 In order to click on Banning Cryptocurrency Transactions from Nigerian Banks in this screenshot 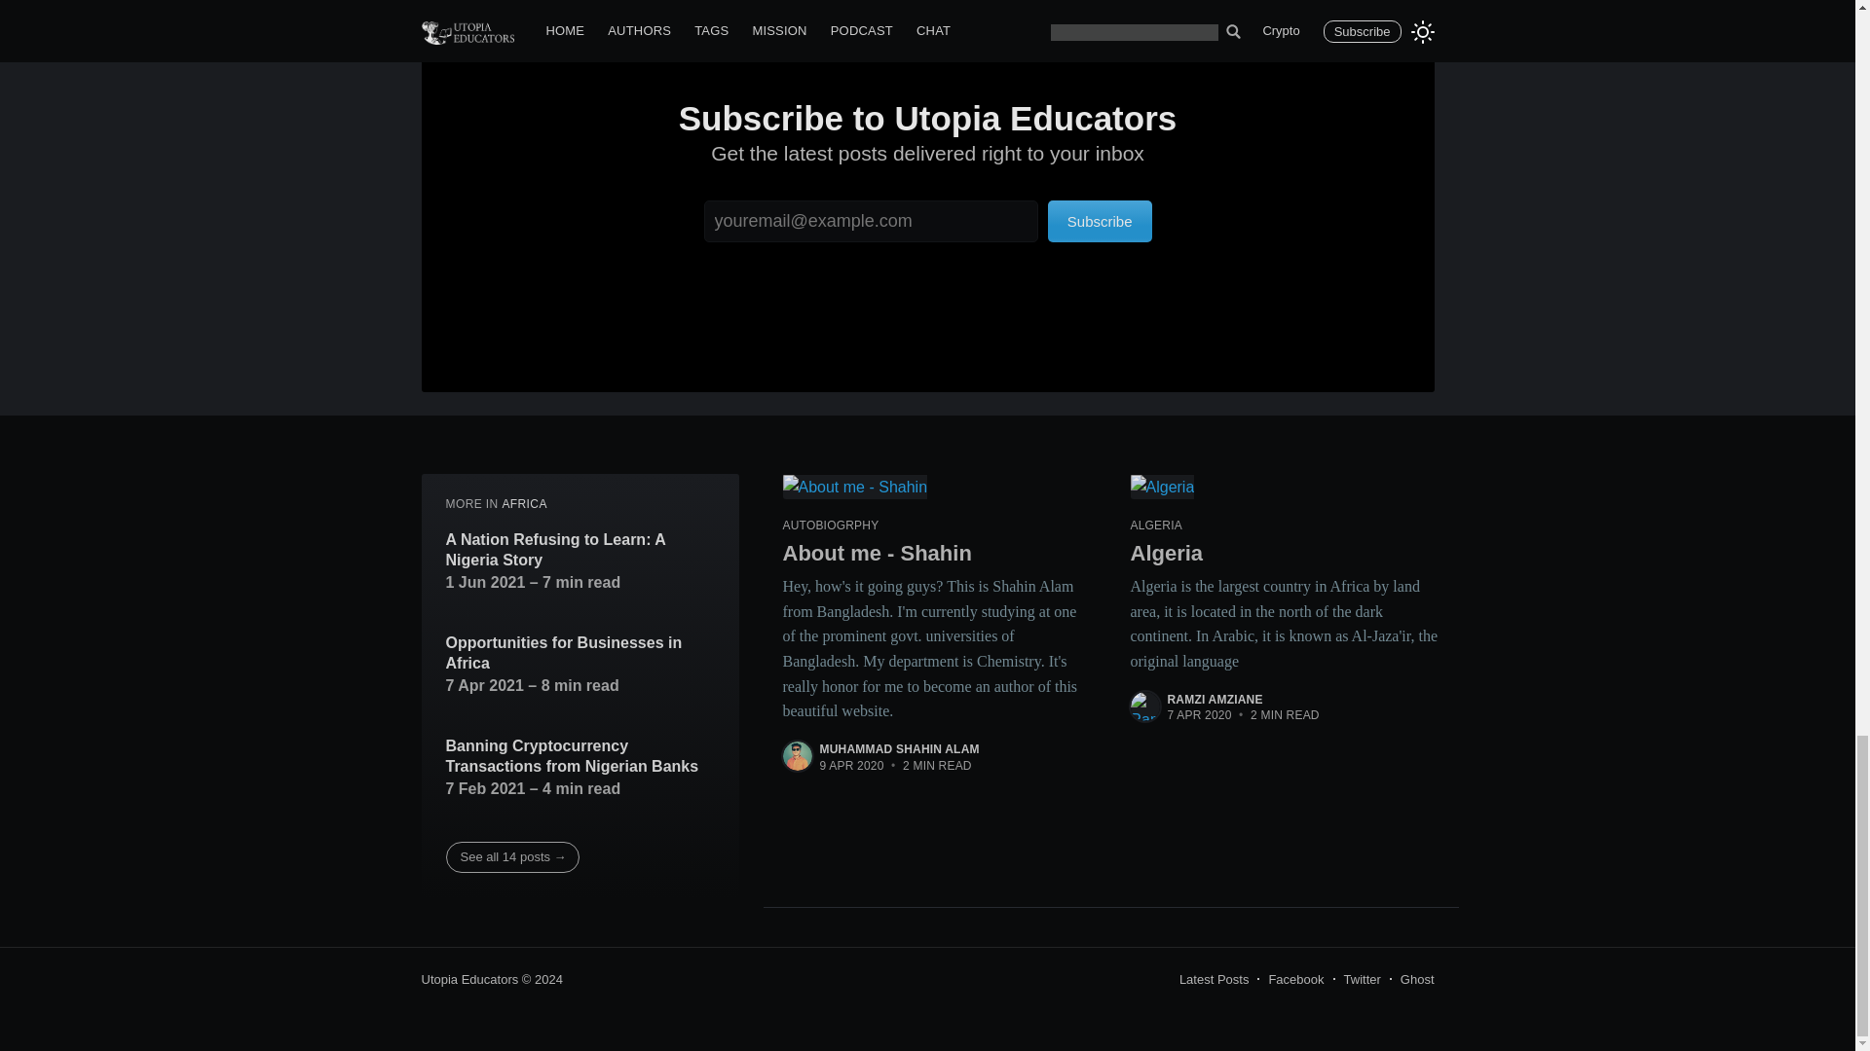, I will do `click(580, 757)`.